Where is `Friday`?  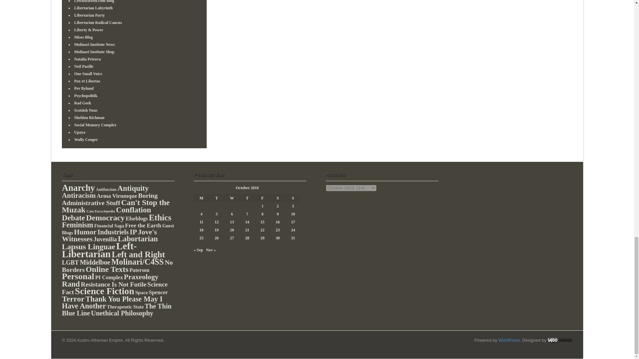
Friday is located at coordinates (263, 198).